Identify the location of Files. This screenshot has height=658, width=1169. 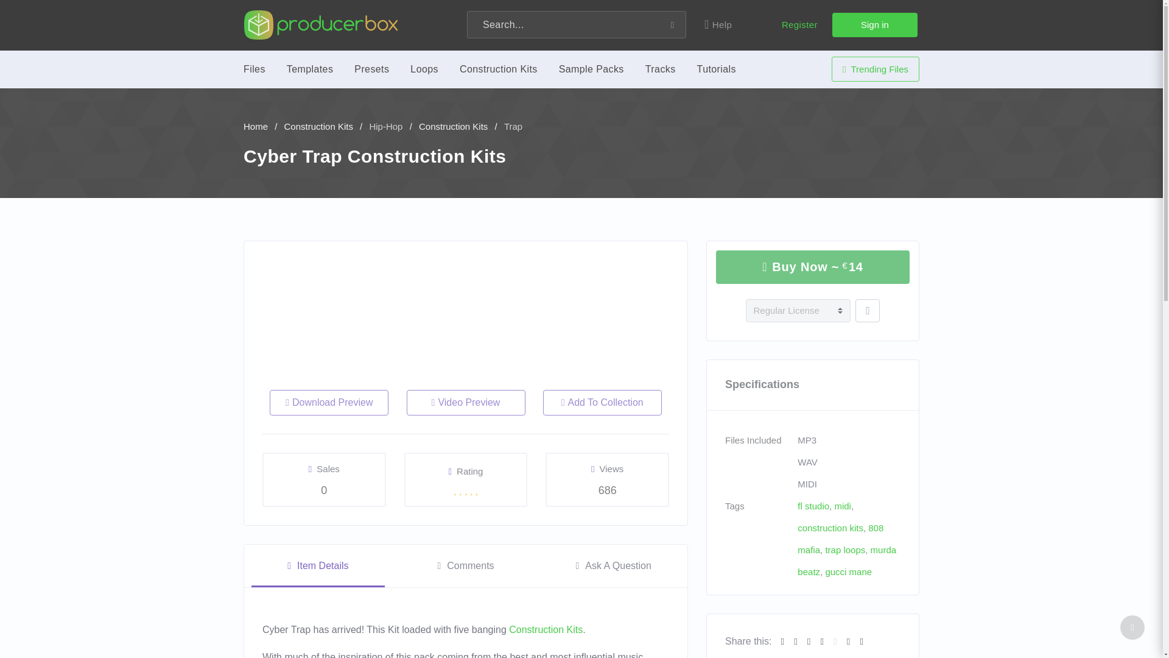
(254, 68).